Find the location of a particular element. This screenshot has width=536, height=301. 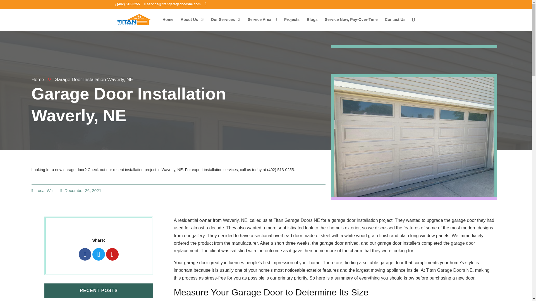

garage door installation is located at coordinates (355, 220).